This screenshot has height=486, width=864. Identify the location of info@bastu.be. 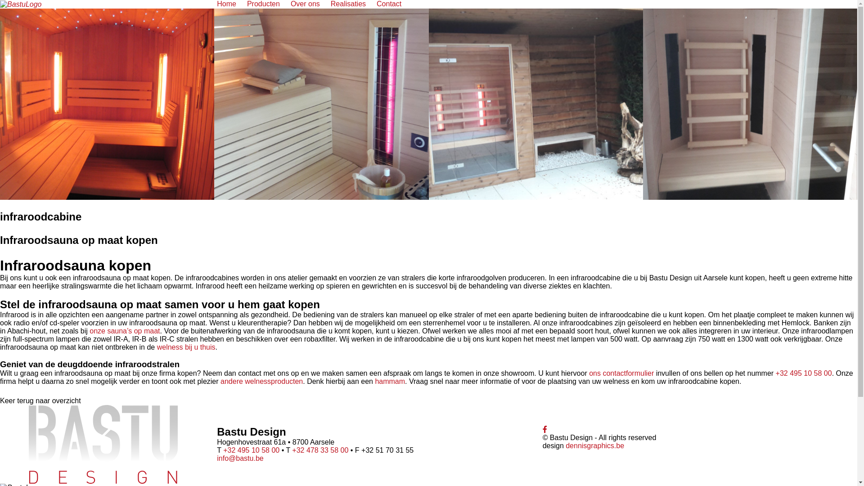
(240, 458).